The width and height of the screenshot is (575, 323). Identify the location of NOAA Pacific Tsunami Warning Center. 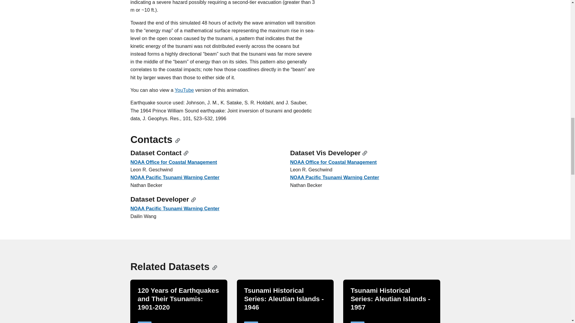
(335, 177).